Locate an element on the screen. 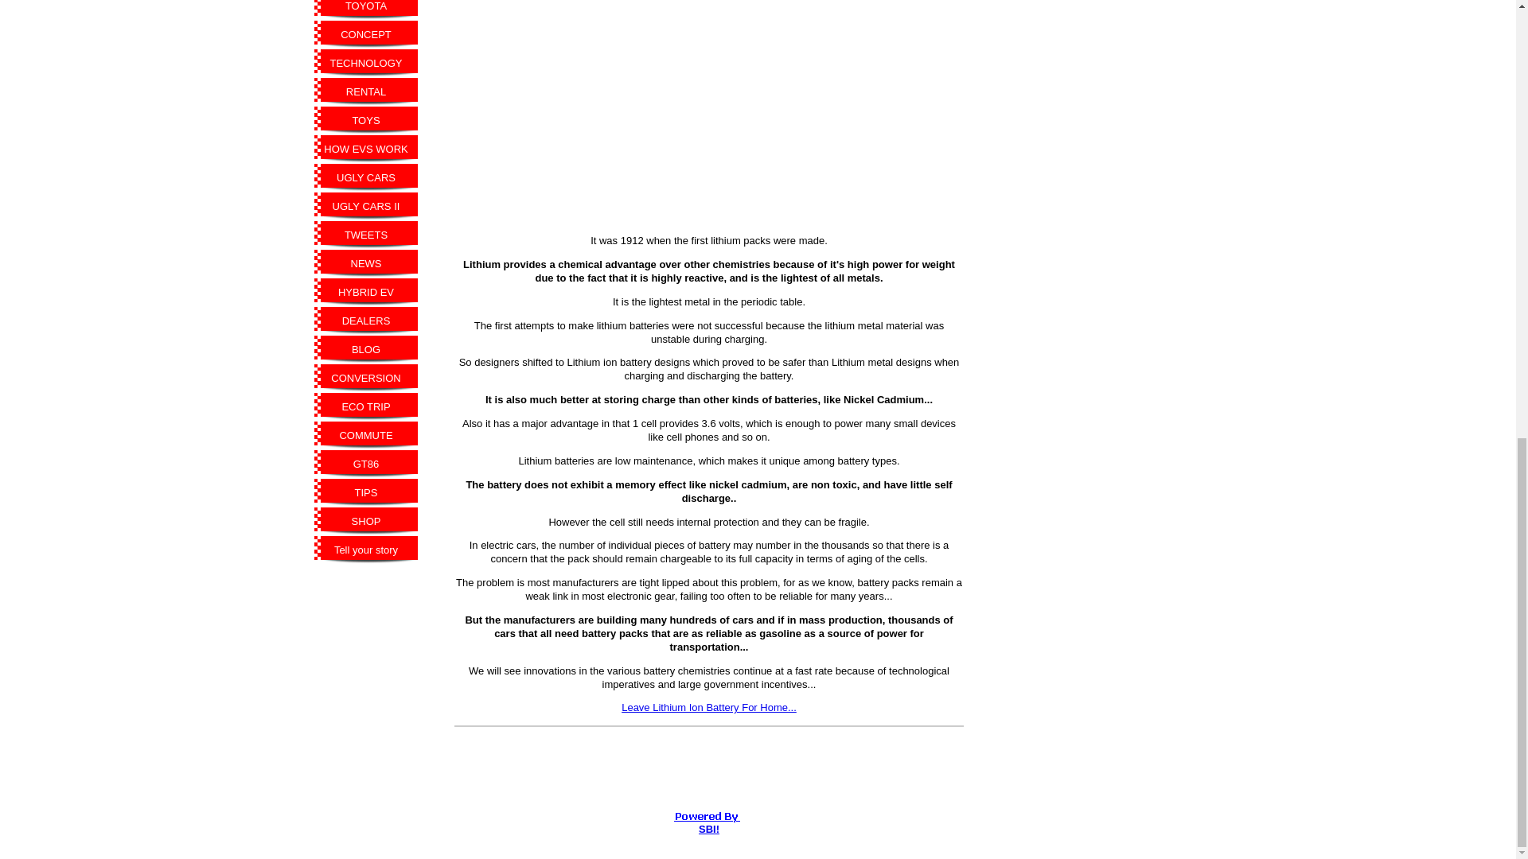 Image resolution: width=1528 pixels, height=859 pixels. RENTAL is located at coordinates (366, 92).